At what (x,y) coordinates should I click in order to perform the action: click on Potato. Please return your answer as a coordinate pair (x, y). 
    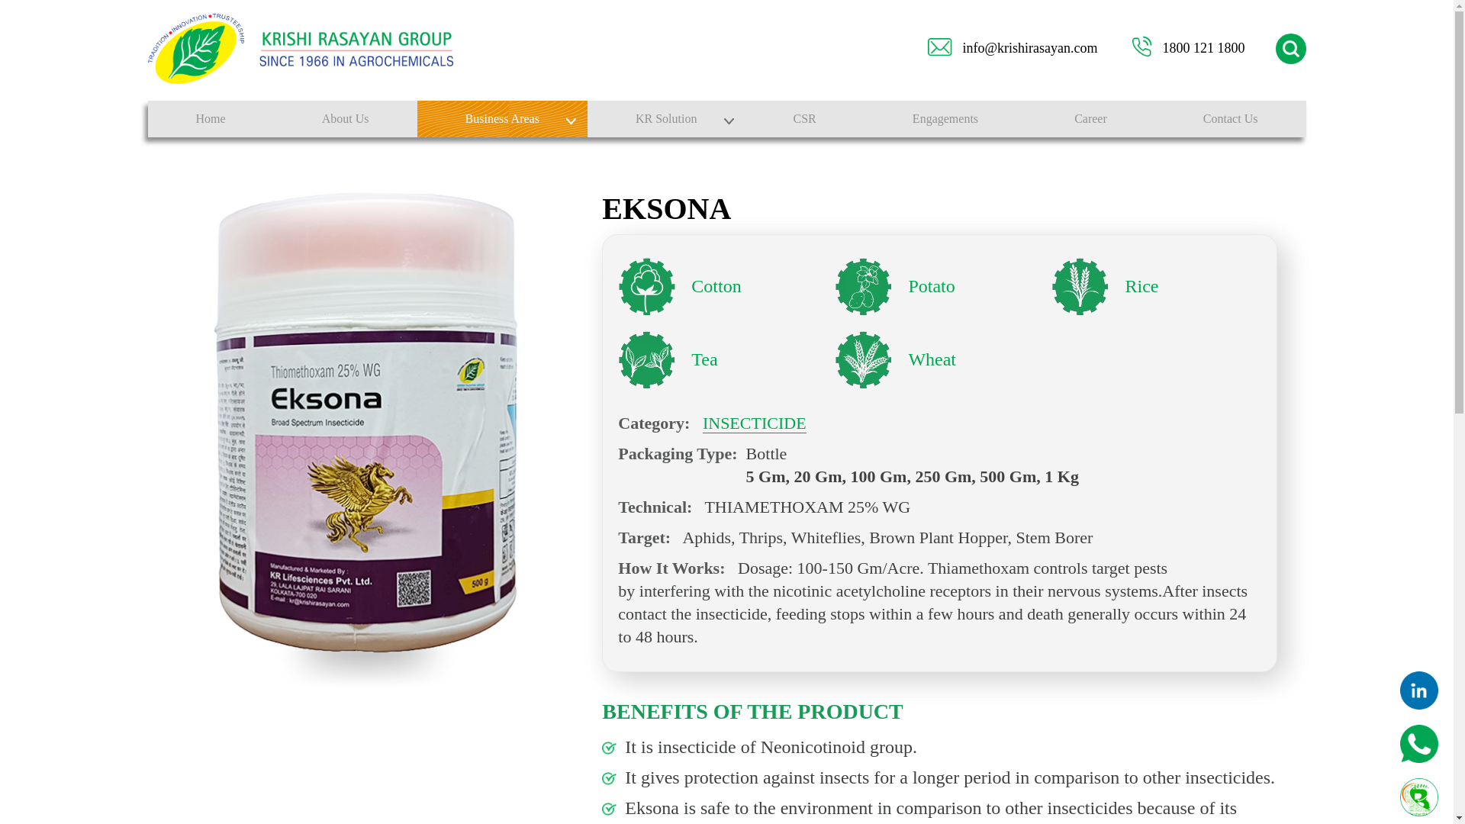
    Looking at the image, I should click on (939, 287).